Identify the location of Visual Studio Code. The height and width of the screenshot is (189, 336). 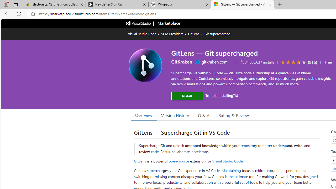
(227, 161).